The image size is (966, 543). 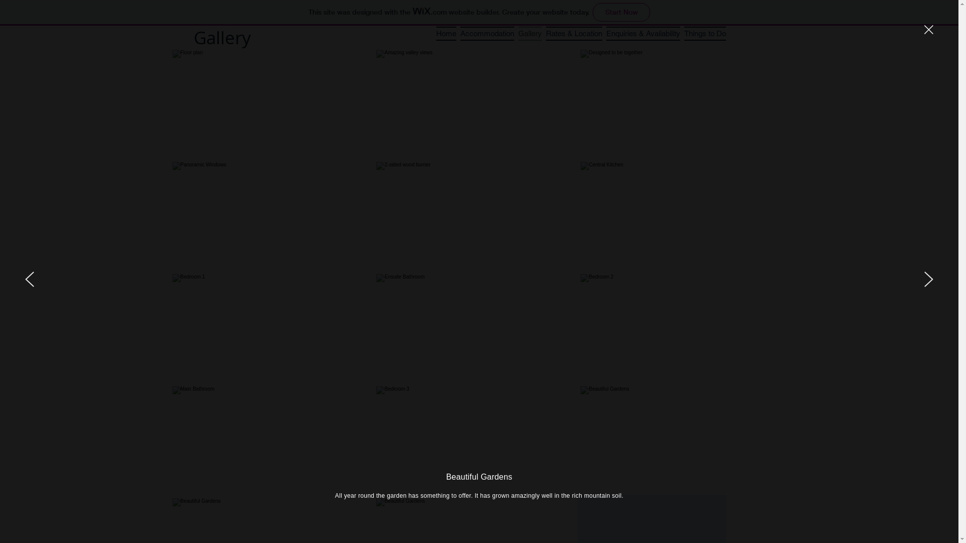 What do you see at coordinates (704, 33) in the screenshot?
I see `Things to Do` at bounding box center [704, 33].